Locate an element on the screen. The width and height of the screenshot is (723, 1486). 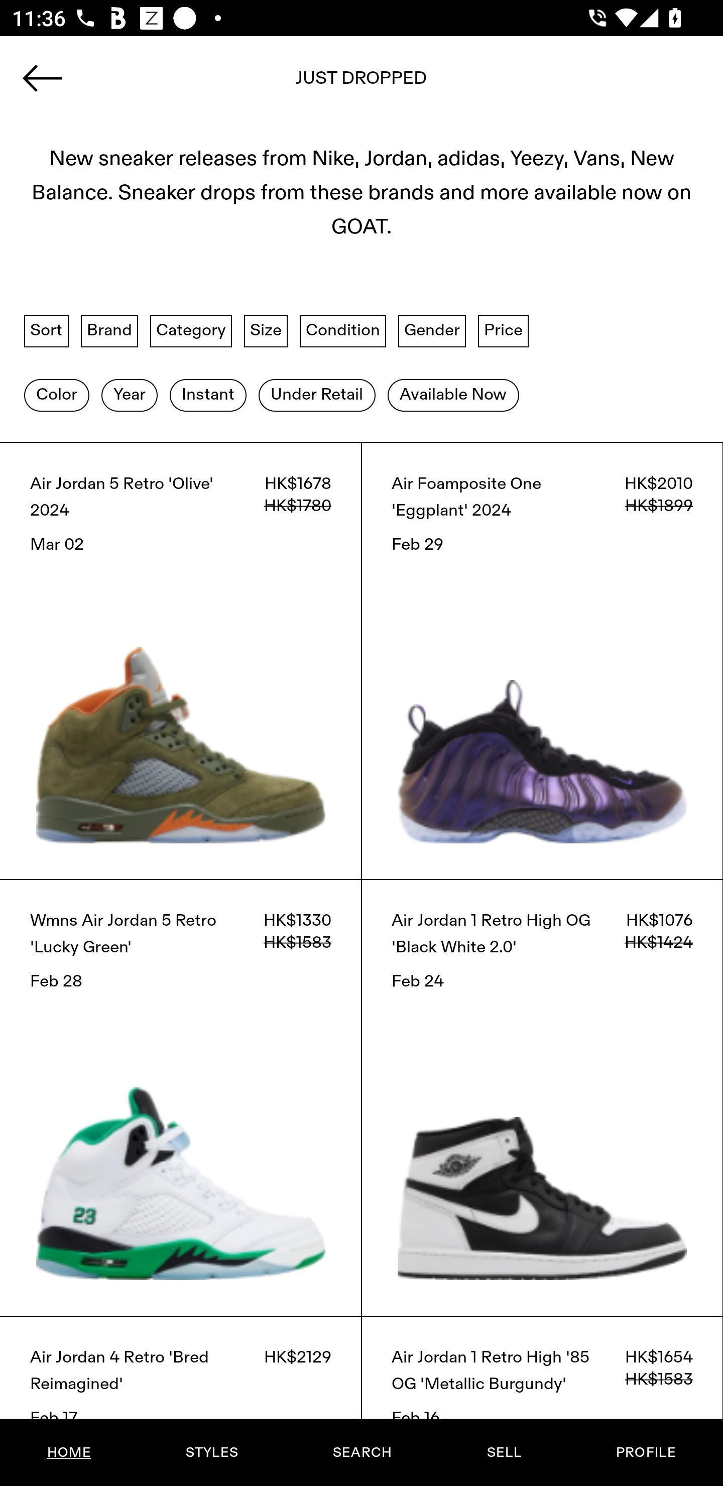
Search is located at coordinates (361, 84).